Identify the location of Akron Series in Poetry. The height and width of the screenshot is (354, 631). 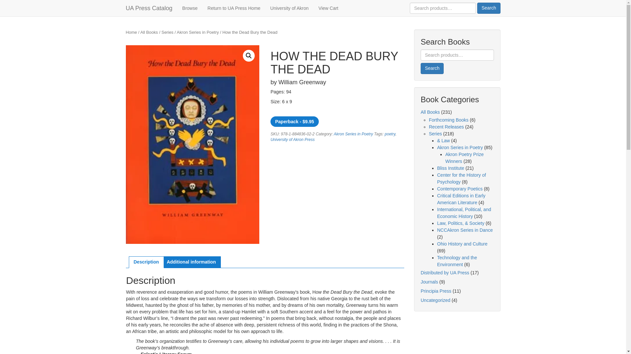
(353, 134).